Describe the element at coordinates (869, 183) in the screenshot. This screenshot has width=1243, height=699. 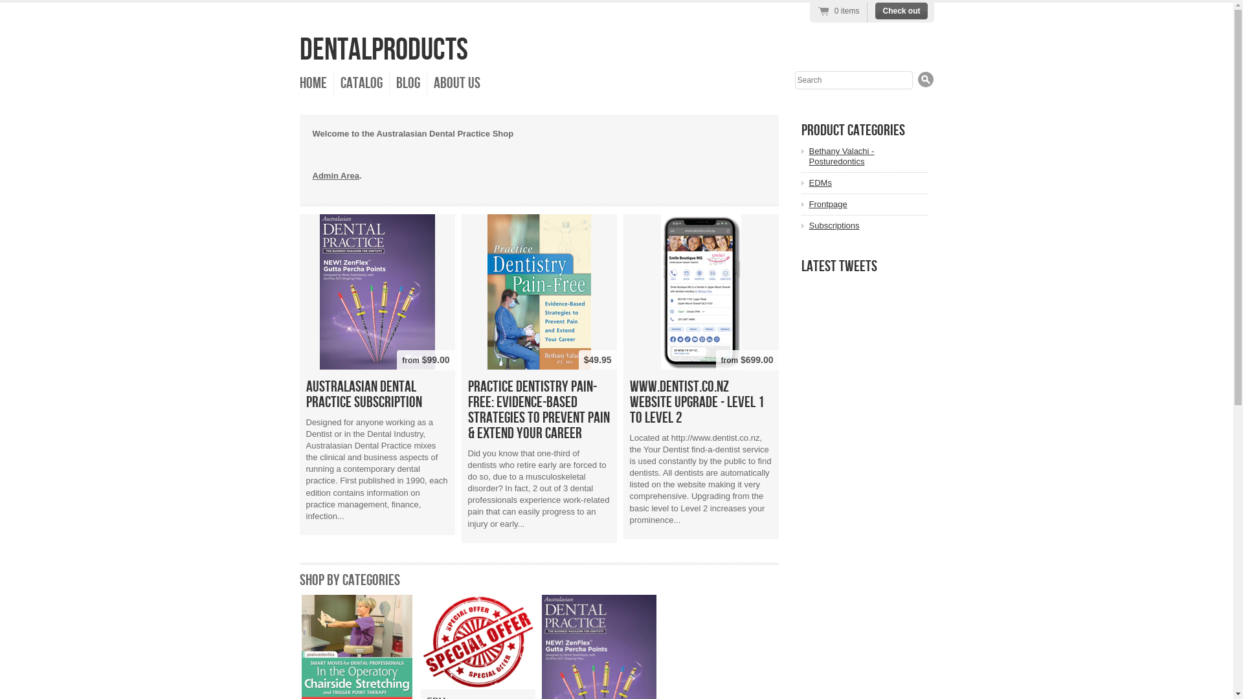
I see `EDMs` at that location.